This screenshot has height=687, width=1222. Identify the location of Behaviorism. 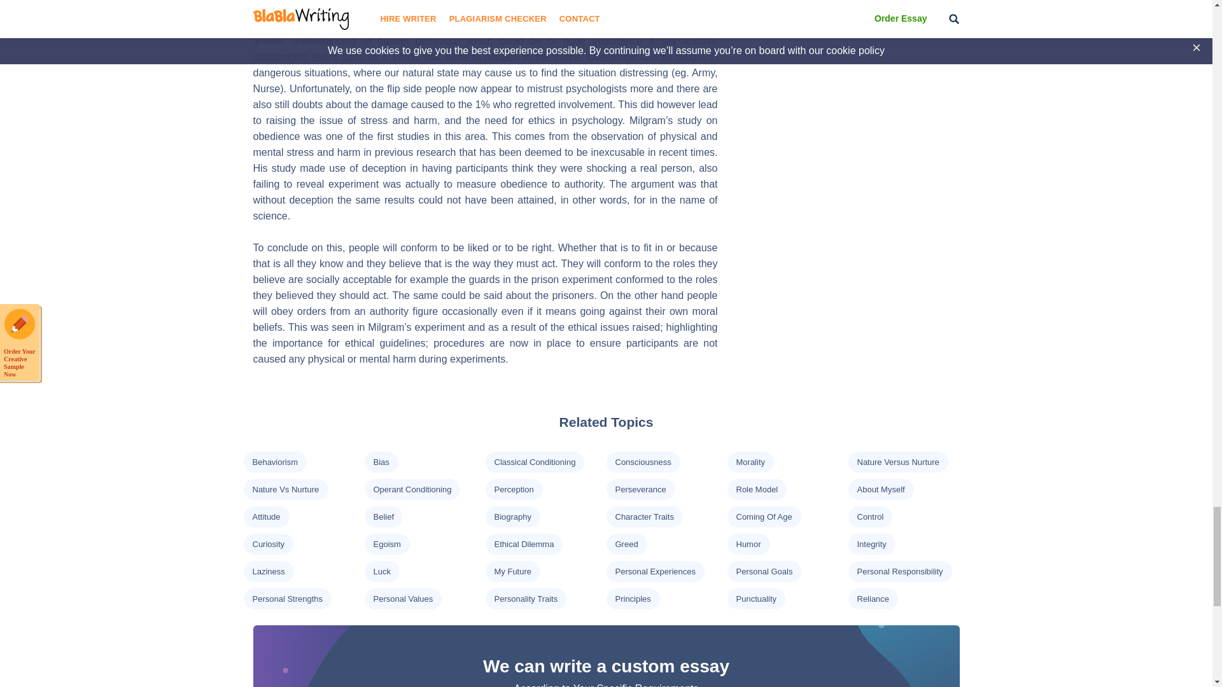
(275, 462).